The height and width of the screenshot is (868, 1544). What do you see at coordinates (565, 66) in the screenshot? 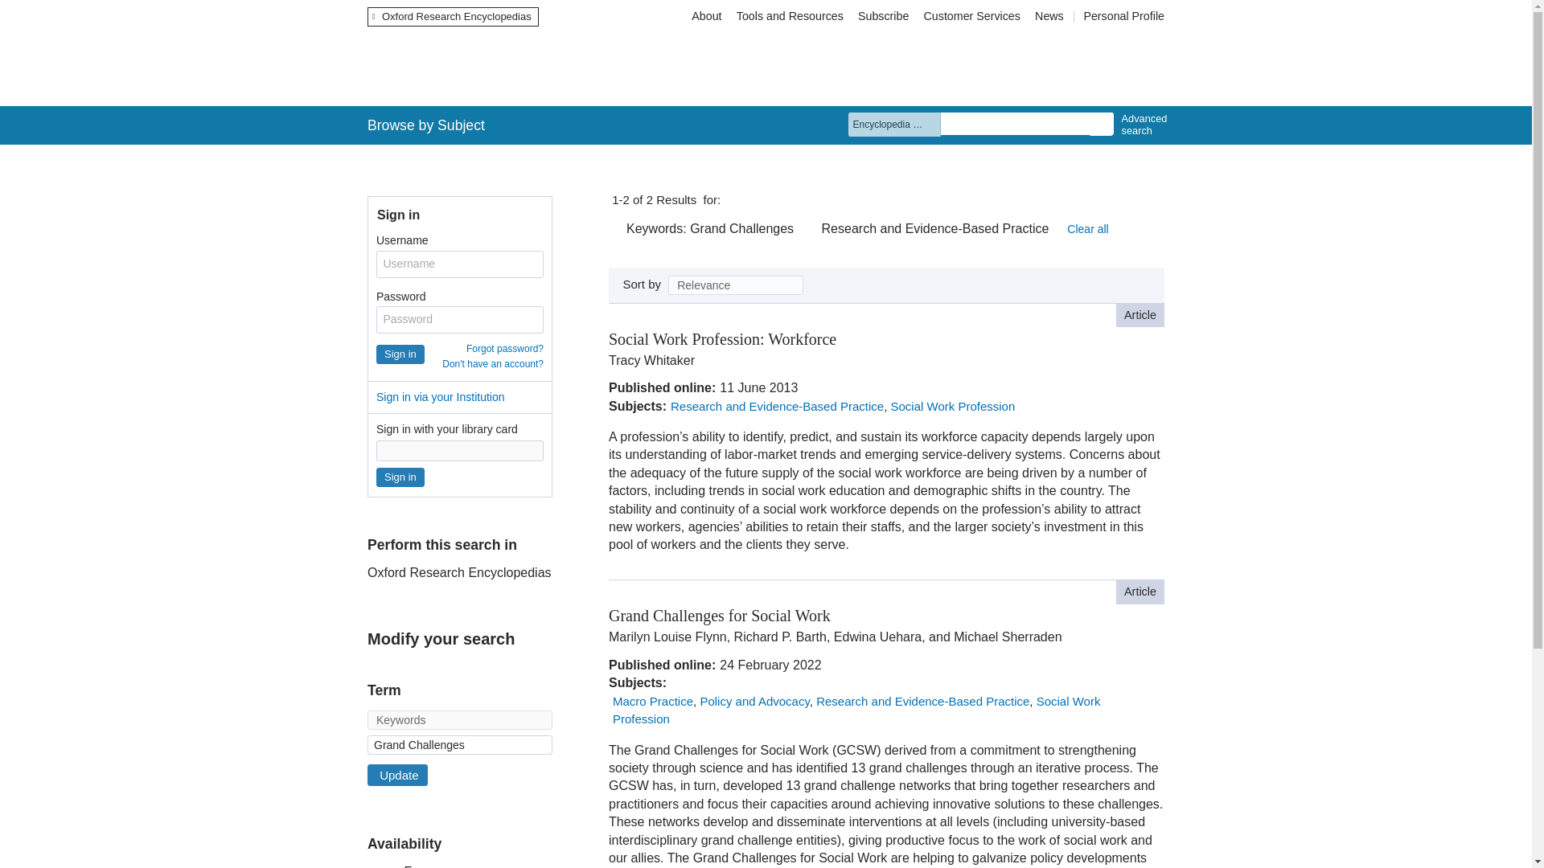
I see `Encyclopedia of Social Work` at bounding box center [565, 66].